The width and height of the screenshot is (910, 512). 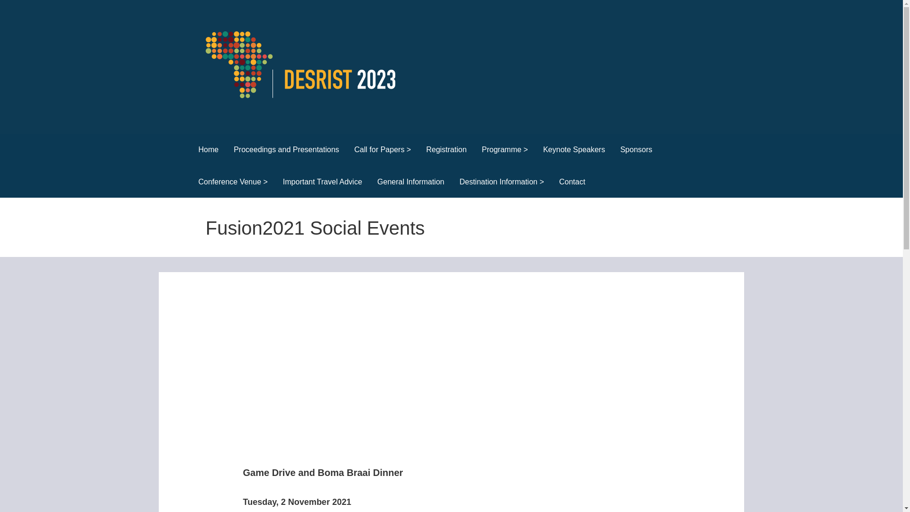 I want to click on Keynote Speakers, so click(x=574, y=150).